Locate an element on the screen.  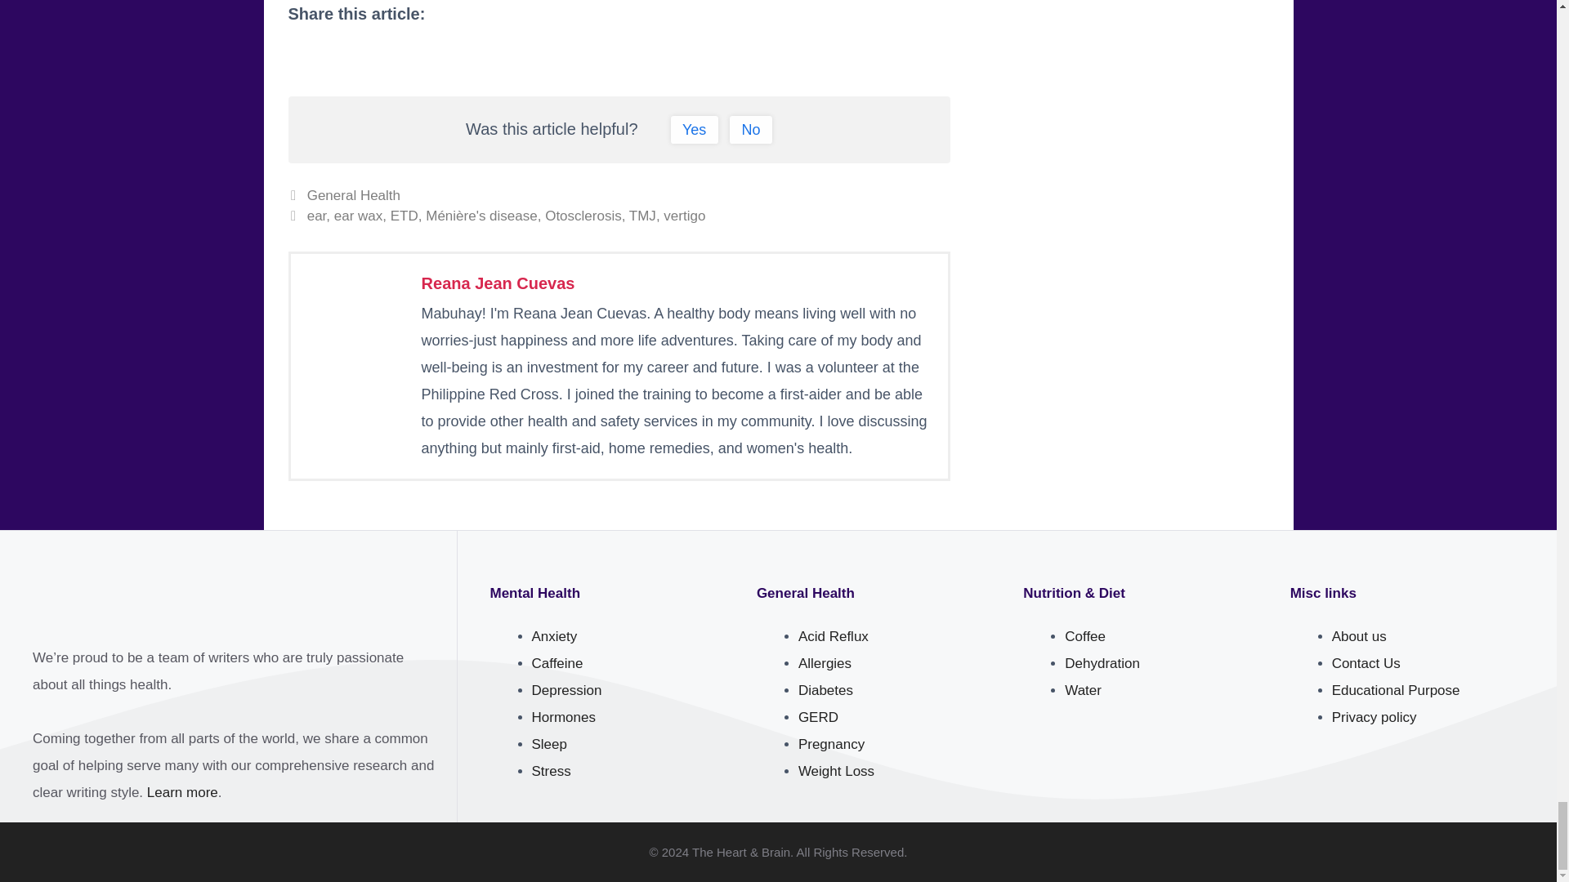
ear wax is located at coordinates (358, 216).